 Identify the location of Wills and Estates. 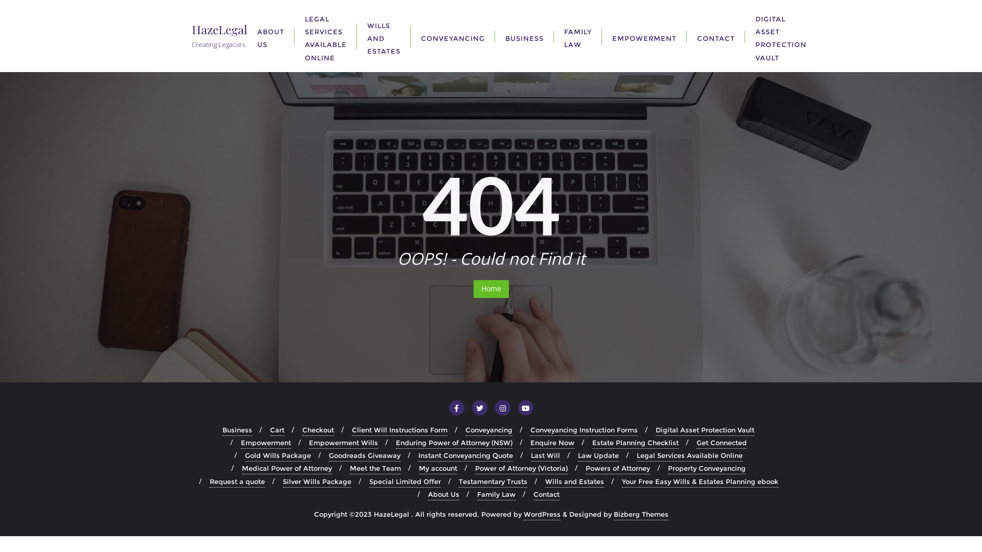
(575, 481).